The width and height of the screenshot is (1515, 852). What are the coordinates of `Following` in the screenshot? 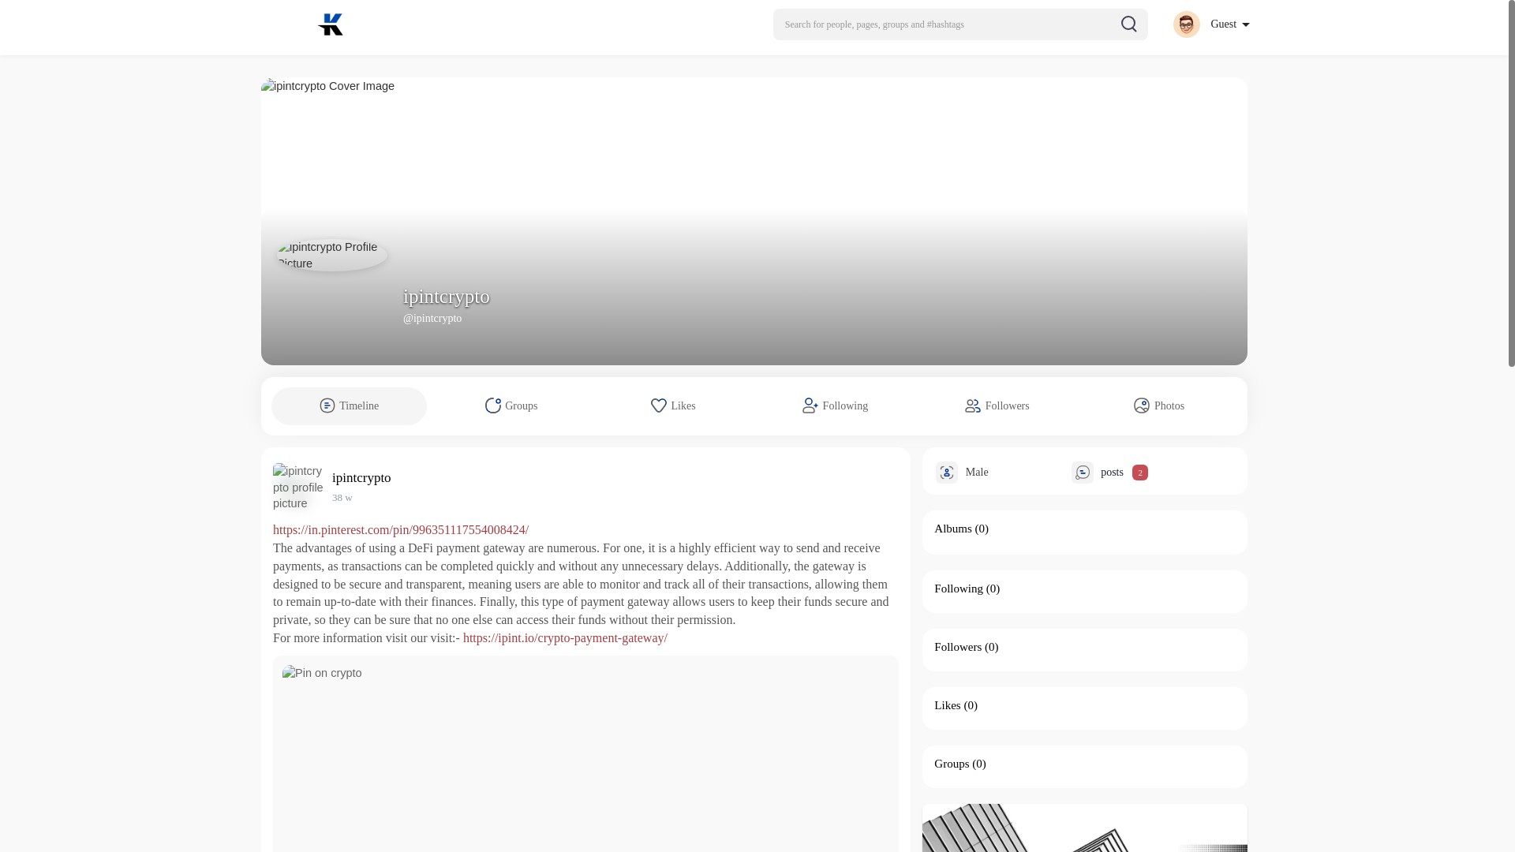 It's located at (835, 405).